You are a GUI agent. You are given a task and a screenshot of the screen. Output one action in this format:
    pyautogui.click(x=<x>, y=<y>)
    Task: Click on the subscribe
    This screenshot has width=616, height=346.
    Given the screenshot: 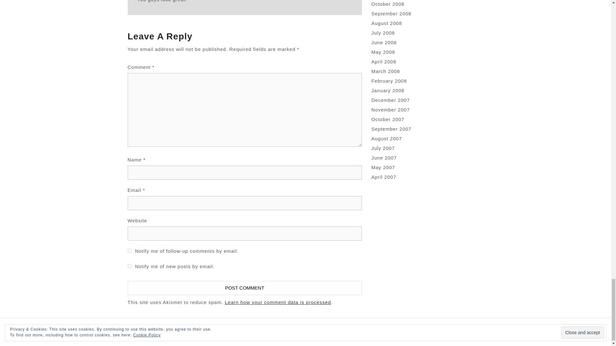 What is the action you would take?
    pyautogui.click(x=130, y=266)
    